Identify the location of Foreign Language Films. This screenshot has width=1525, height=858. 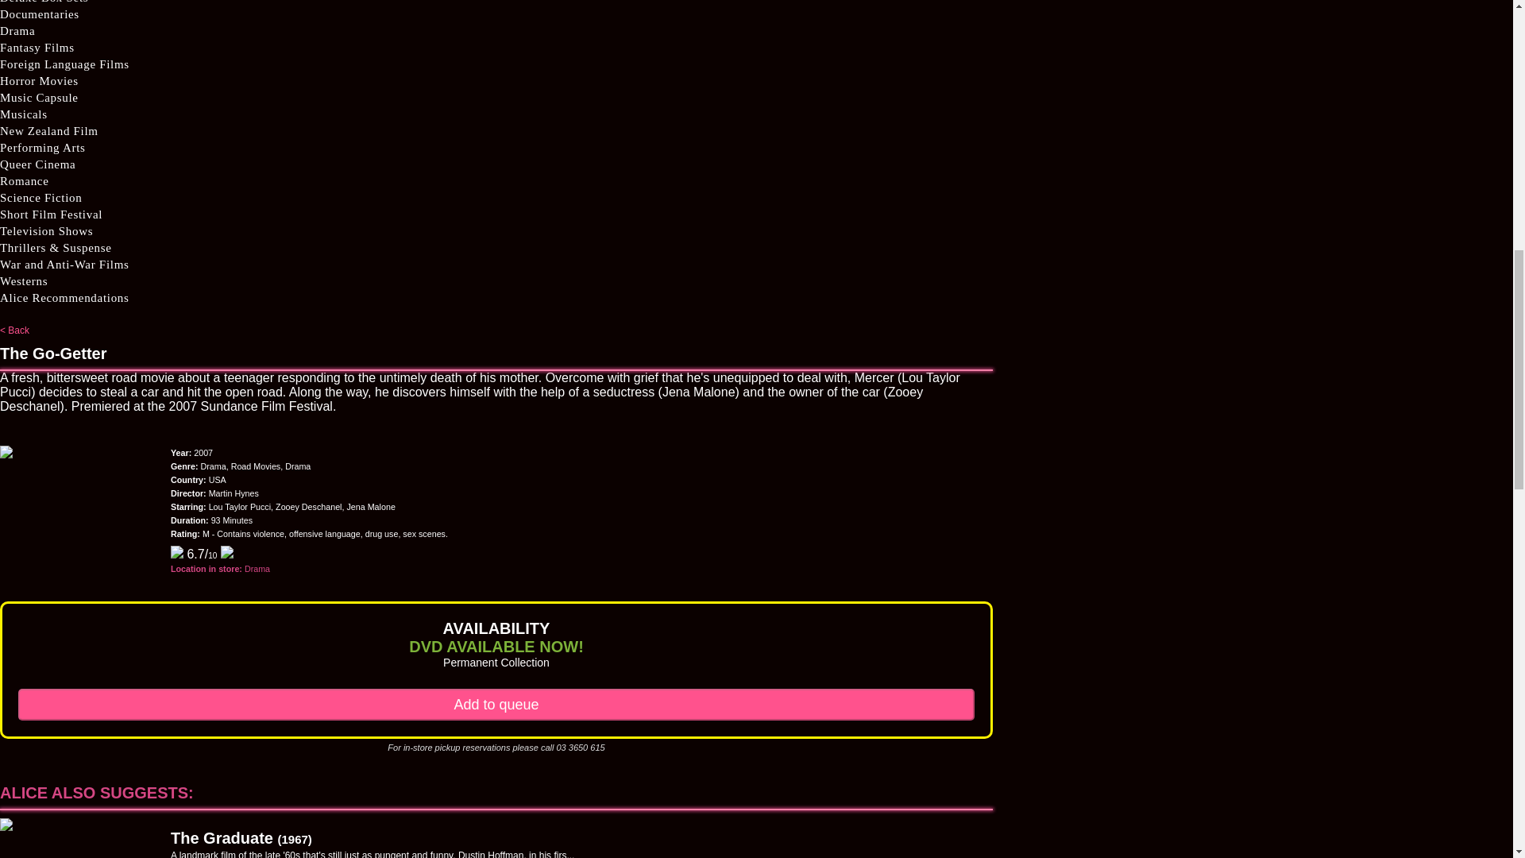
(65, 64).